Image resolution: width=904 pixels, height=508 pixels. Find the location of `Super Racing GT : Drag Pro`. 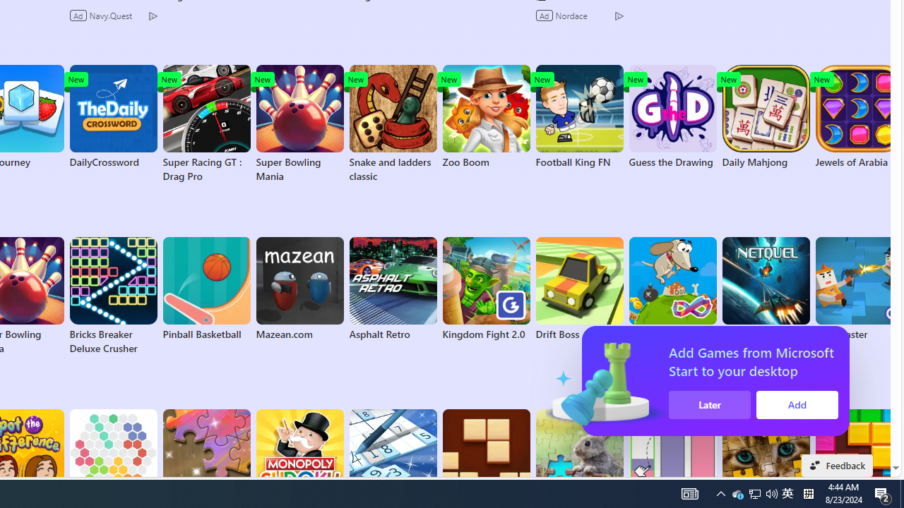

Super Racing GT : Drag Pro is located at coordinates (206, 124).